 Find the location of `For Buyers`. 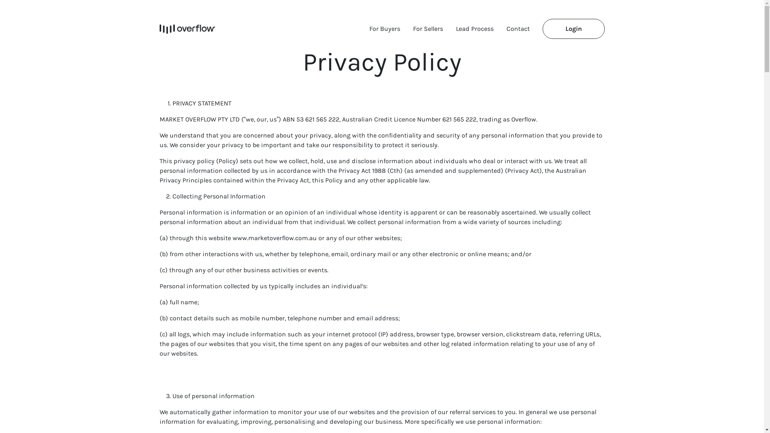

For Buyers is located at coordinates (384, 29).